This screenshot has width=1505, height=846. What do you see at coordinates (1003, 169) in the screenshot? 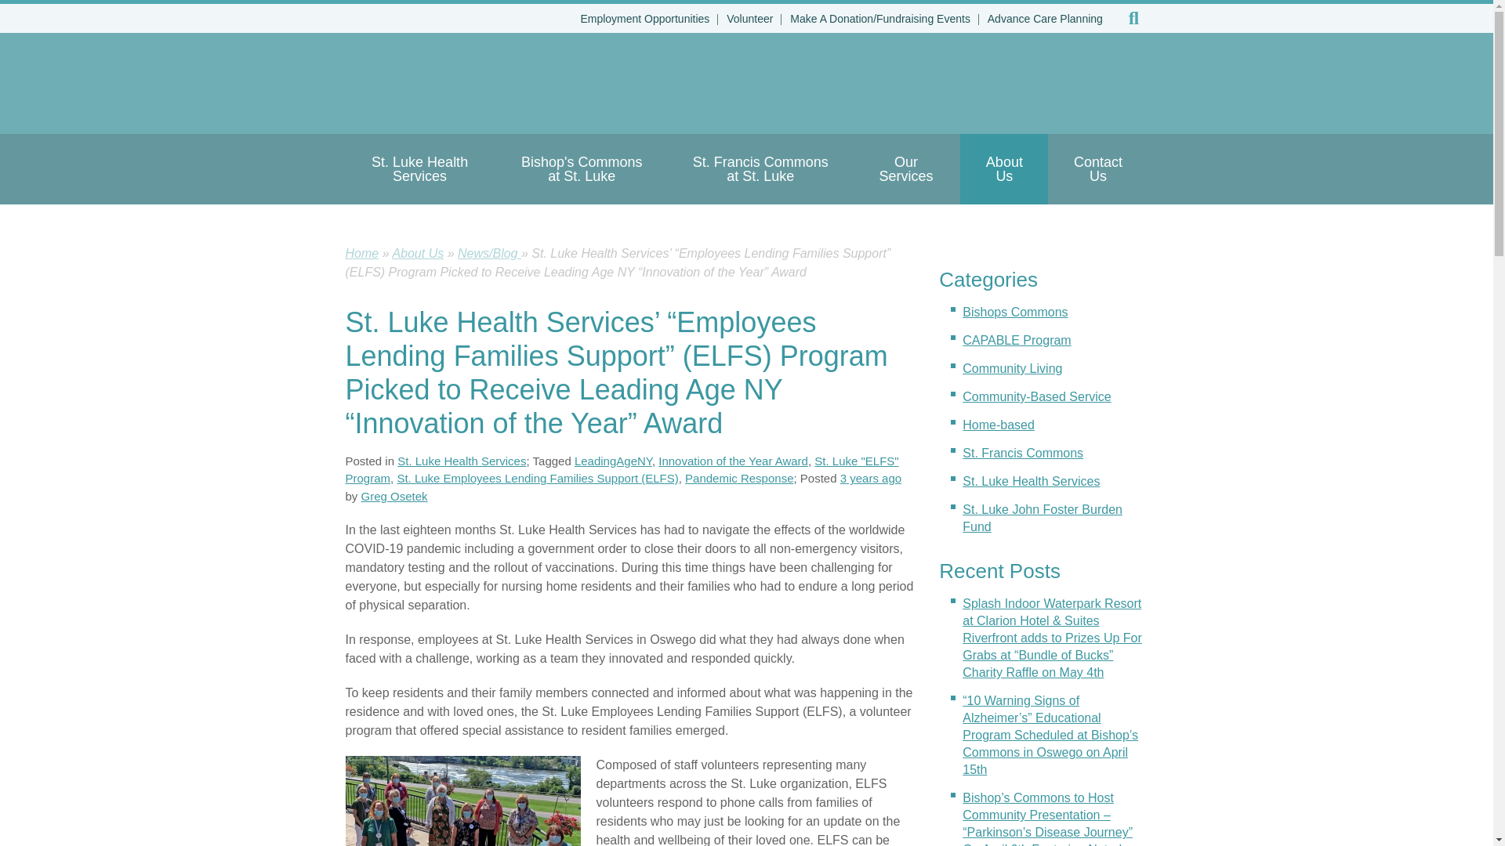
I see `About Us` at bounding box center [1003, 169].